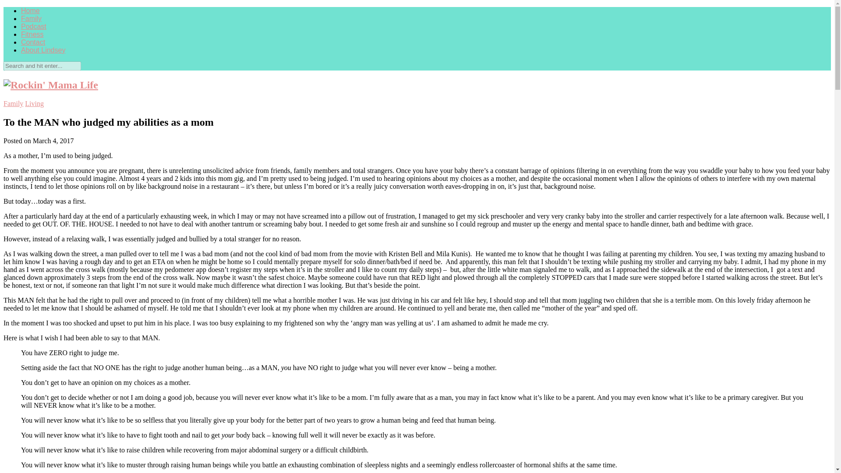 Image resolution: width=841 pixels, height=473 pixels. I want to click on Podcast, so click(33, 26).